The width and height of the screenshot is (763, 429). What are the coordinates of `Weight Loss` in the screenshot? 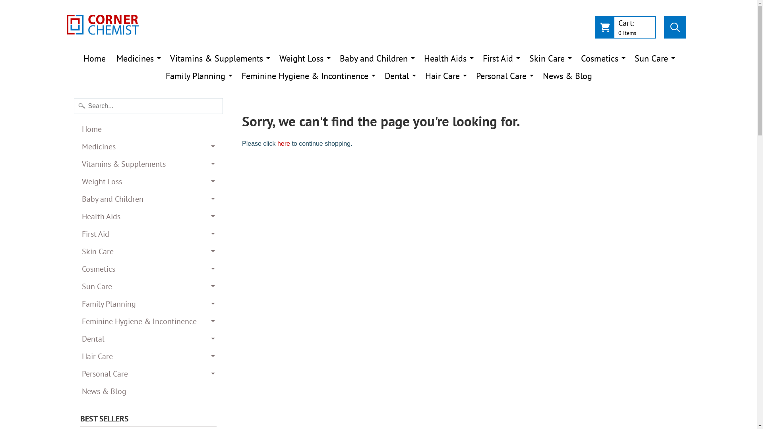 It's located at (149, 182).